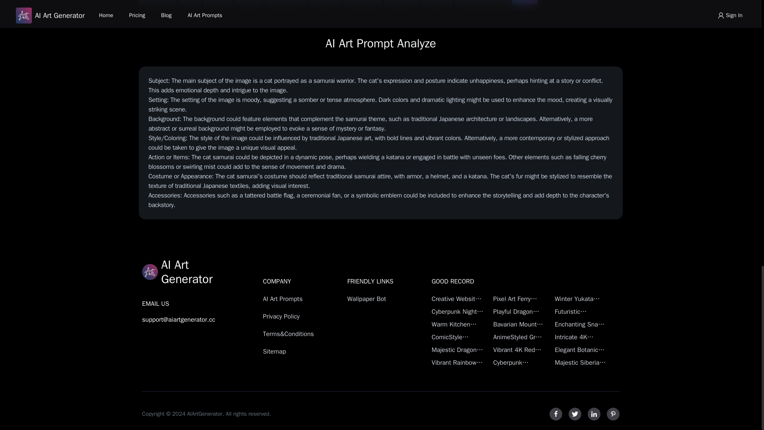 The height and width of the screenshot is (430, 764). Describe the element at coordinates (519, 337) in the screenshot. I see `AnimeStyled Gray Door to the Toilet` at that location.